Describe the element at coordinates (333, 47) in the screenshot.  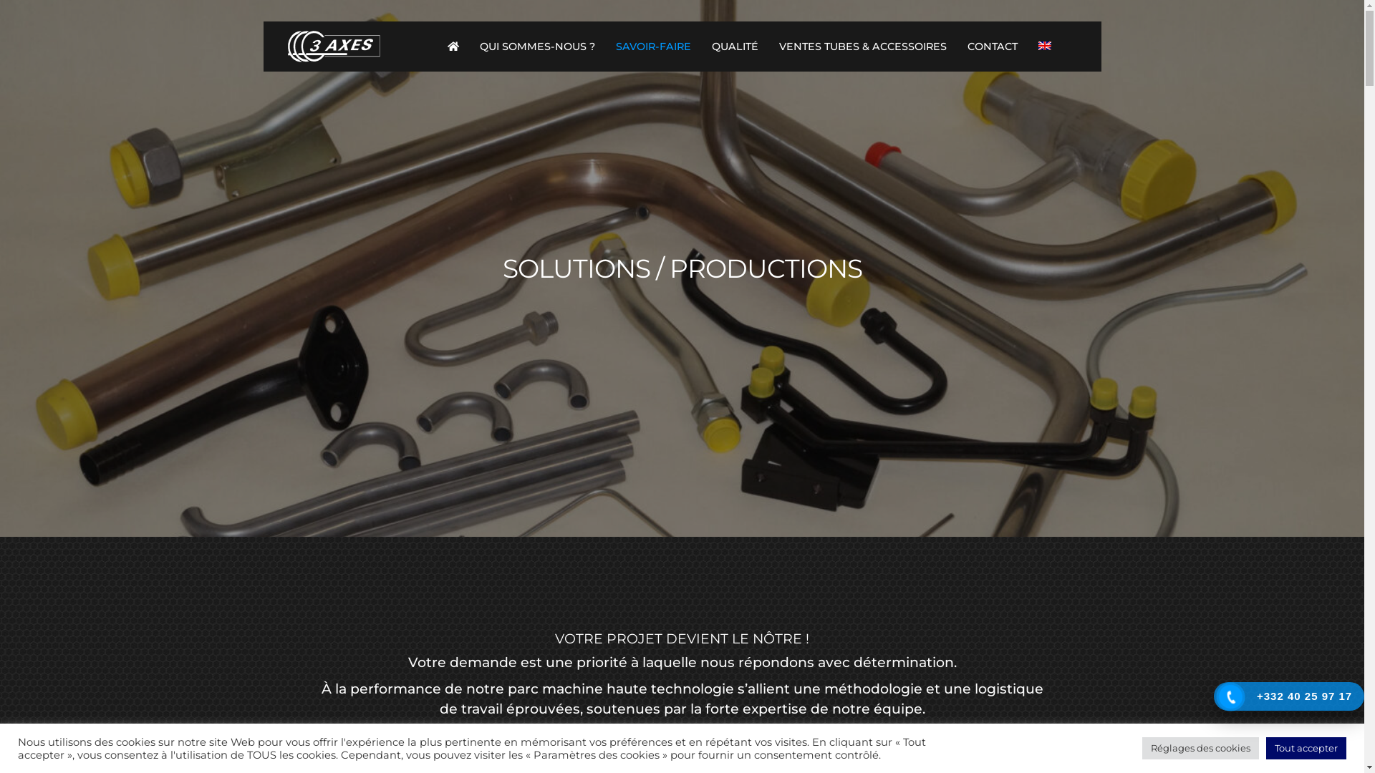
I see `LOGO3AXES-blanc-40` at that location.